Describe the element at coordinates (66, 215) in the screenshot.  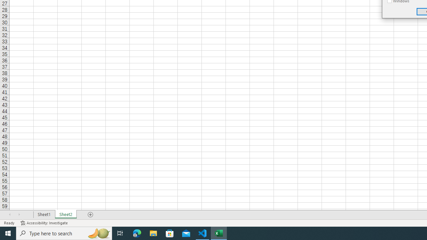
I see `Sheet2` at that location.